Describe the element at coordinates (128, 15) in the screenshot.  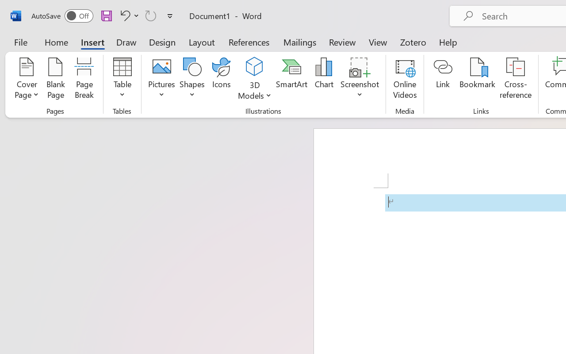
I see `Undo Apply Quick Style` at that location.